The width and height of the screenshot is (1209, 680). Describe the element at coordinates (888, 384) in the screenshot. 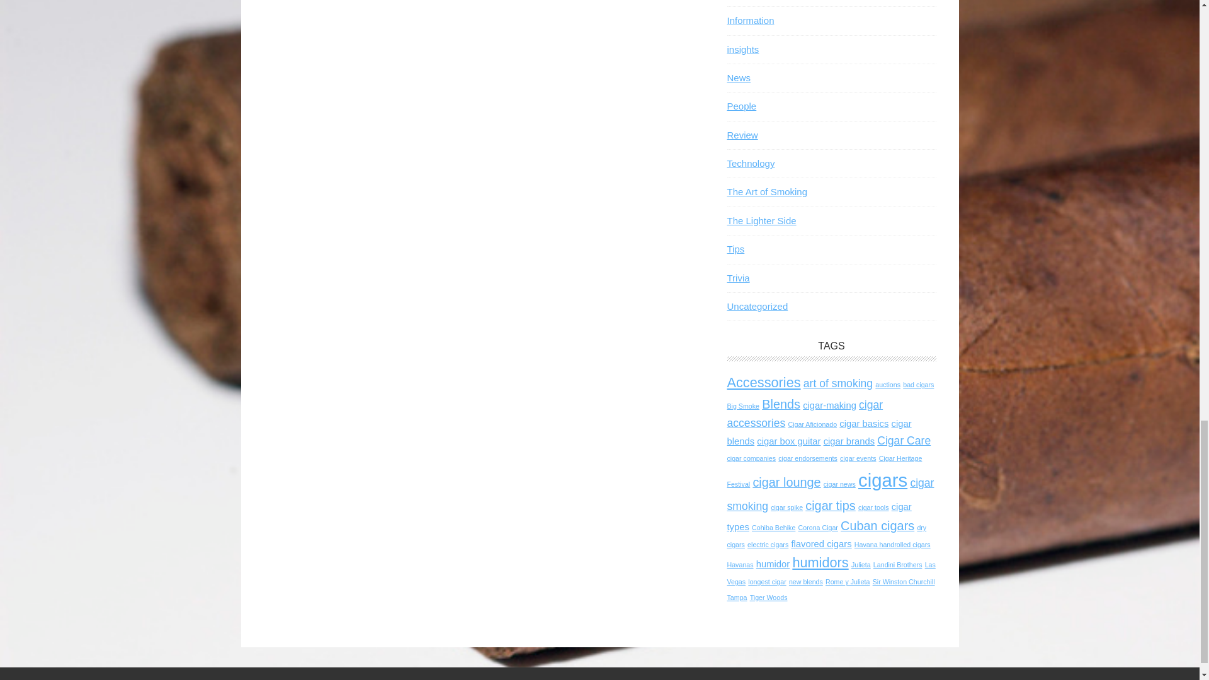

I see `auctions` at that location.